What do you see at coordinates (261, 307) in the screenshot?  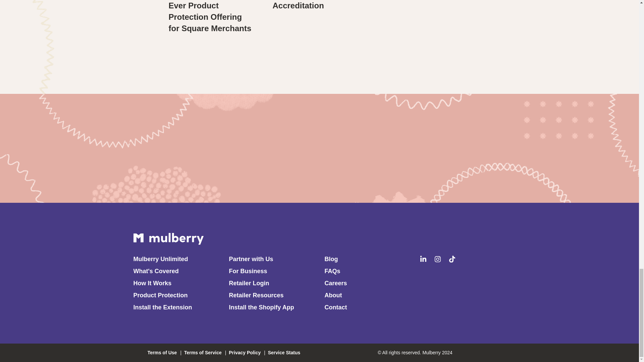 I see `Install the Shopify App` at bounding box center [261, 307].